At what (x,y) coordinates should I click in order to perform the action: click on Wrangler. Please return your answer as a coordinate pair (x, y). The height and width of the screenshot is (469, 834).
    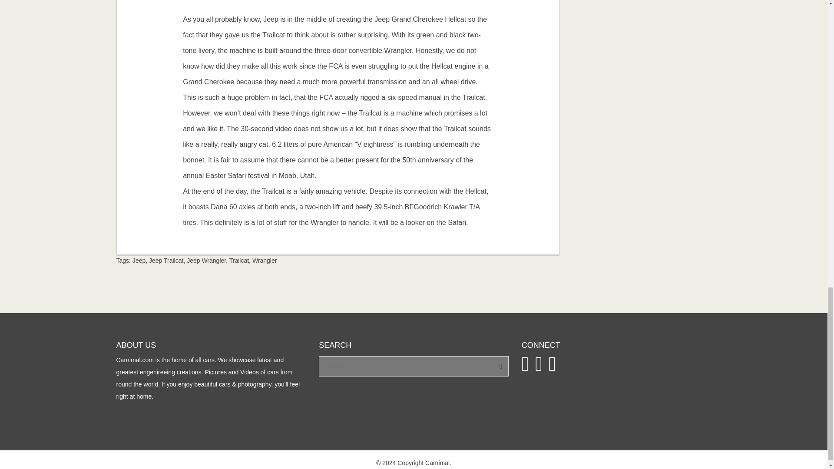
    Looking at the image, I should click on (265, 261).